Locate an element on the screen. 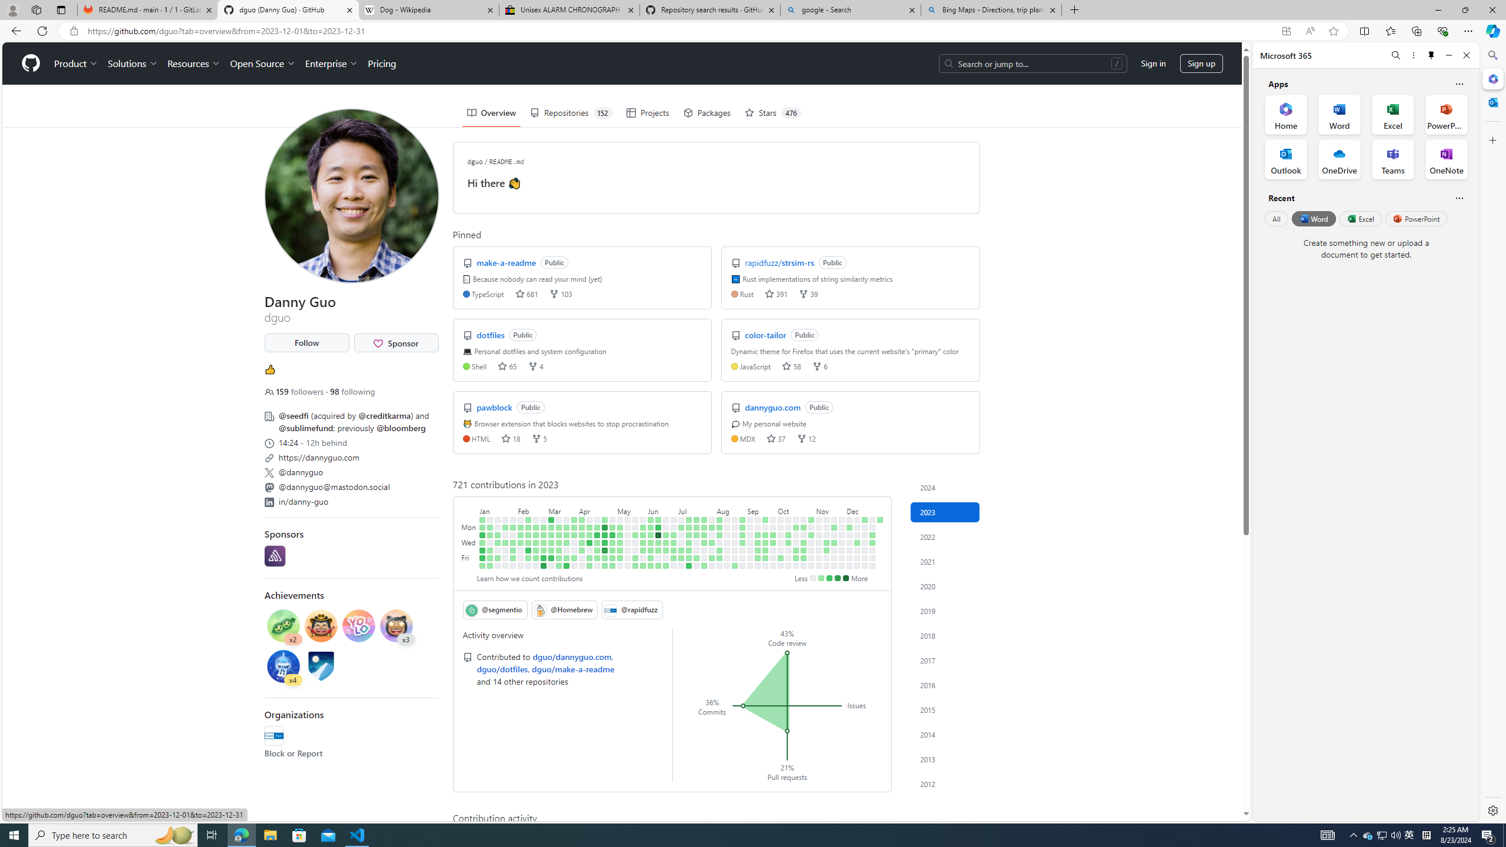 The height and width of the screenshot is (847, 1506). 4 contributions on April 4th. is located at coordinates (582, 535).